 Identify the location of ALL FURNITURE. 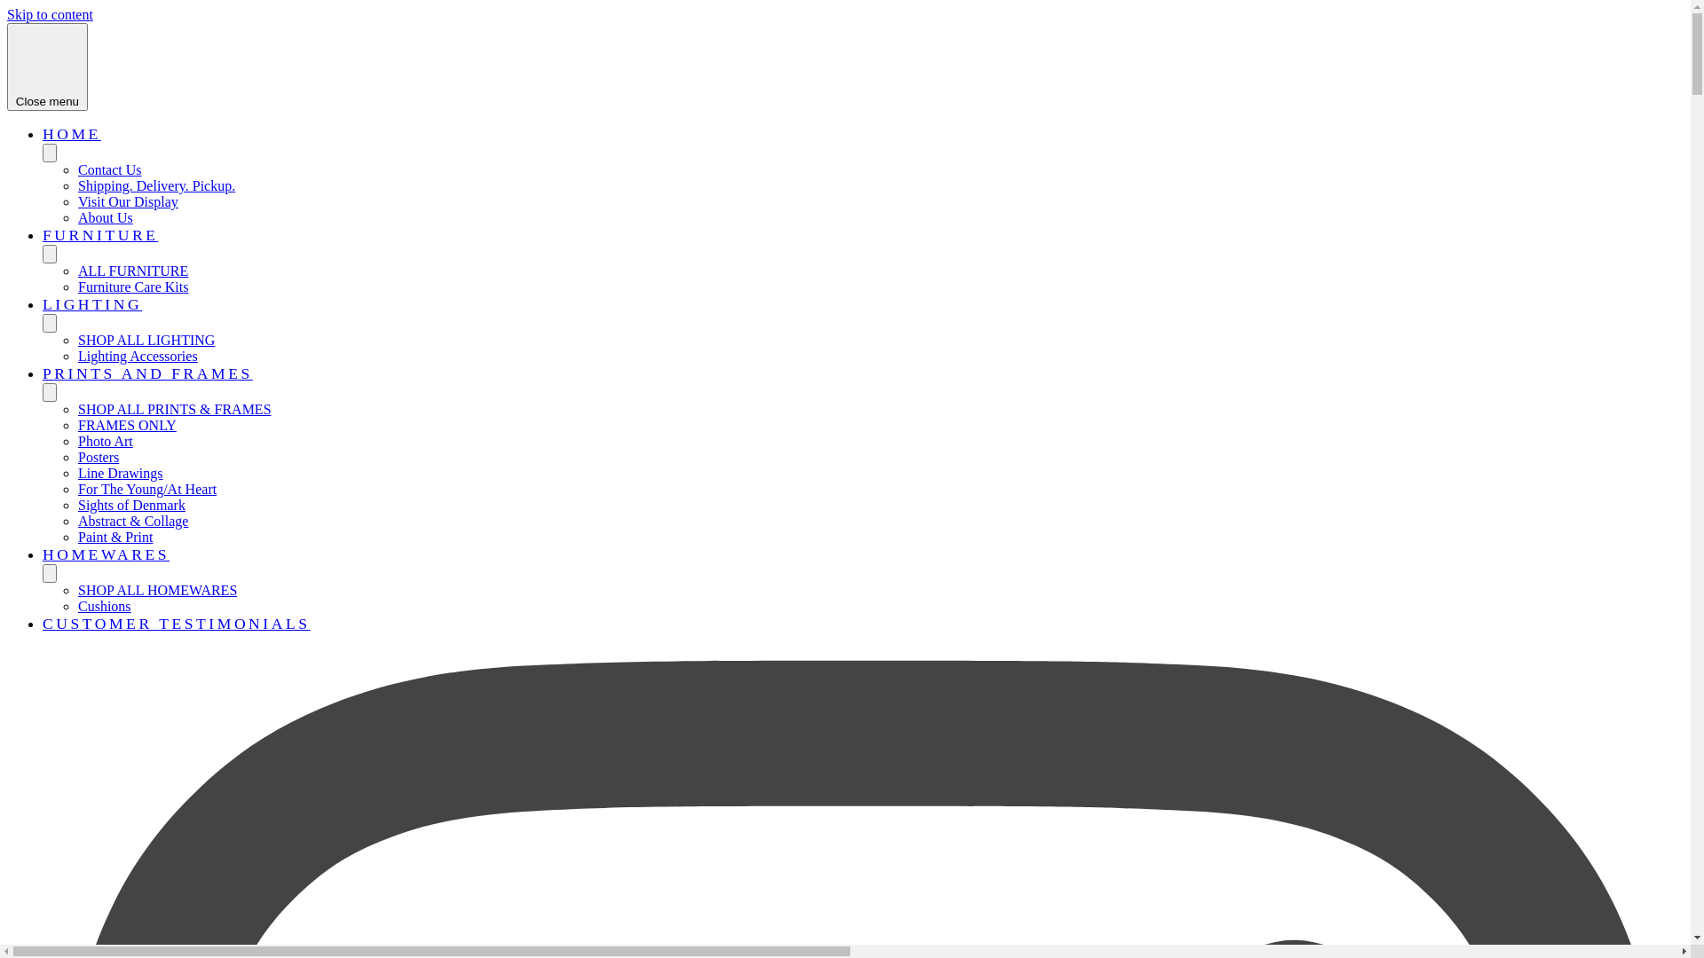
(133, 271).